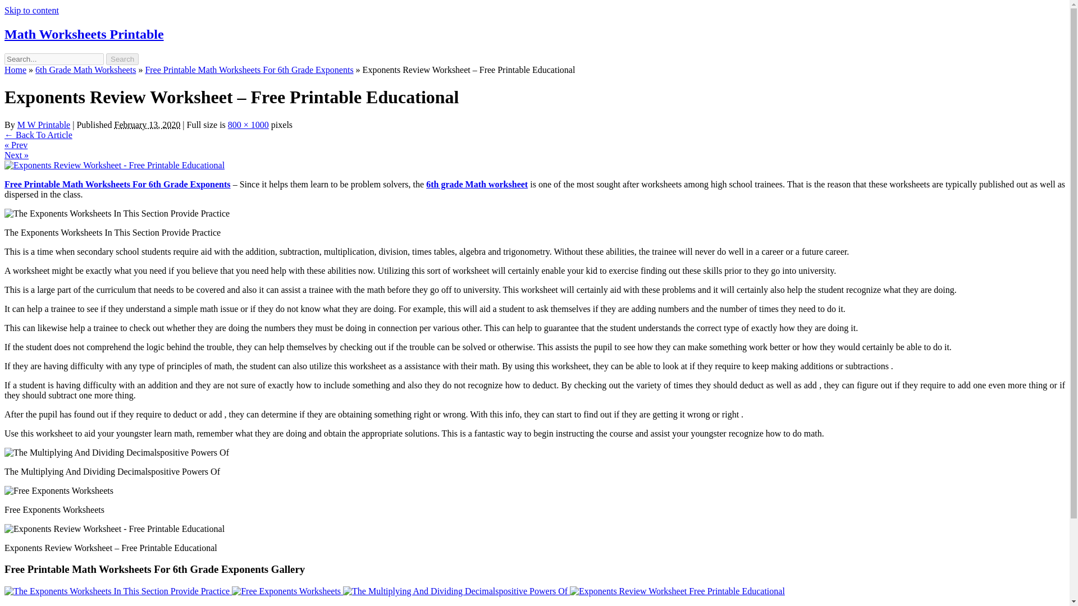 The image size is (1078, 606). What do you see at coordinates (118, 591) in the screenshot?
I see `The Exponents Worksheets In This Section Provide Practice` at bounding box center [118, 591].